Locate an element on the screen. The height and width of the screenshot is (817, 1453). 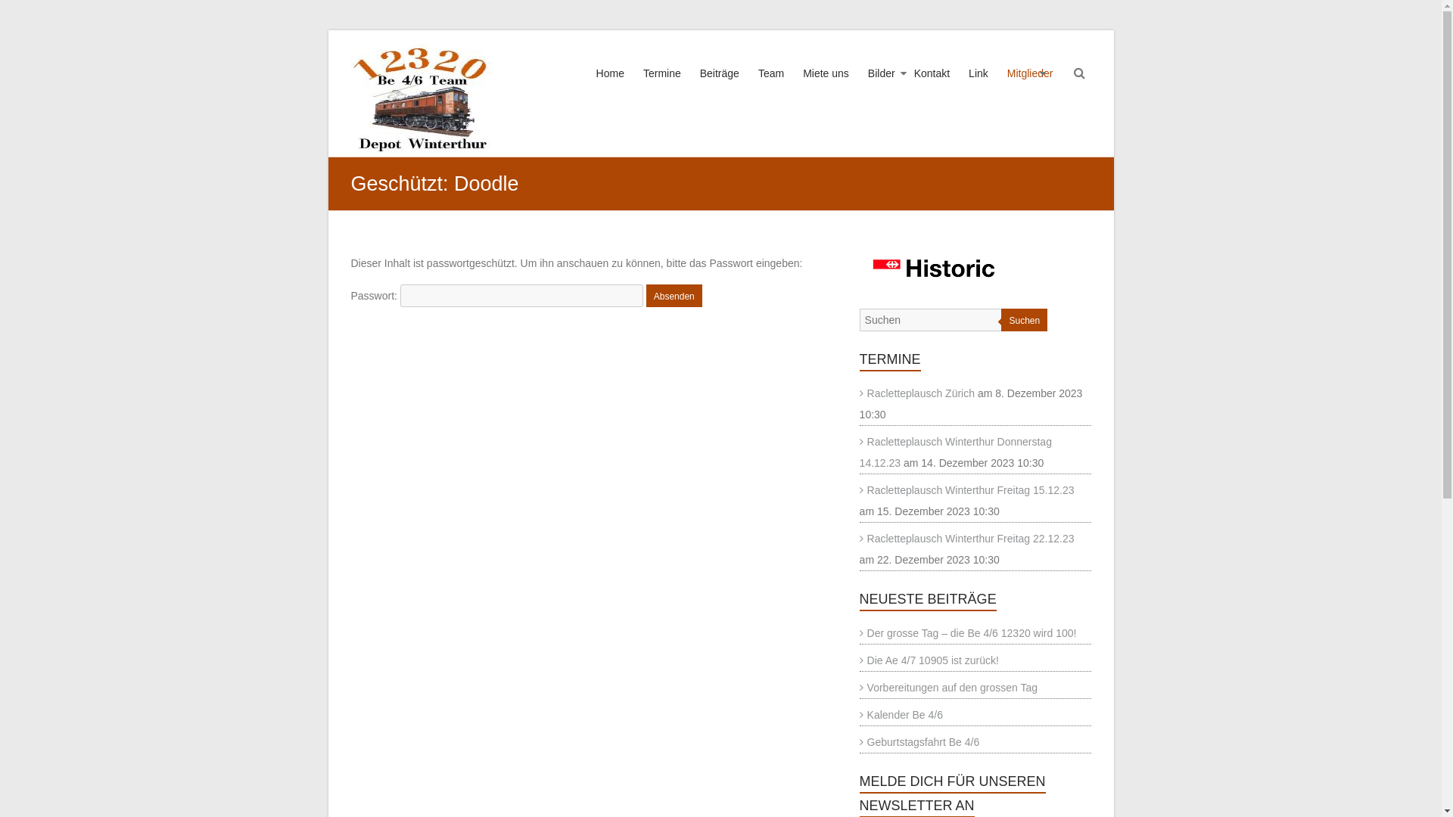
Mitglieder is located at coordinates (1031, 88).